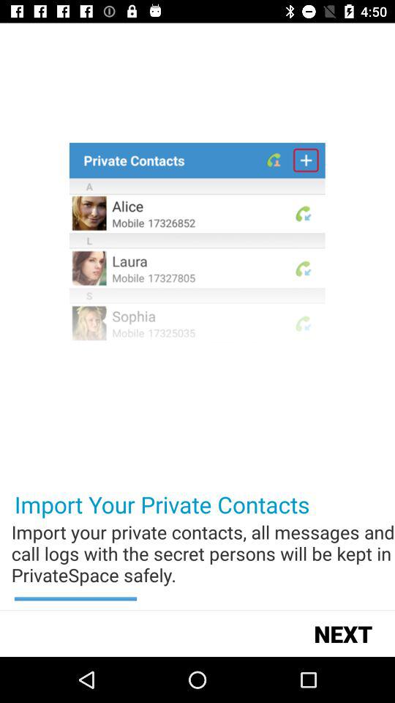  I want to click on open next icon, so click(342, 633).